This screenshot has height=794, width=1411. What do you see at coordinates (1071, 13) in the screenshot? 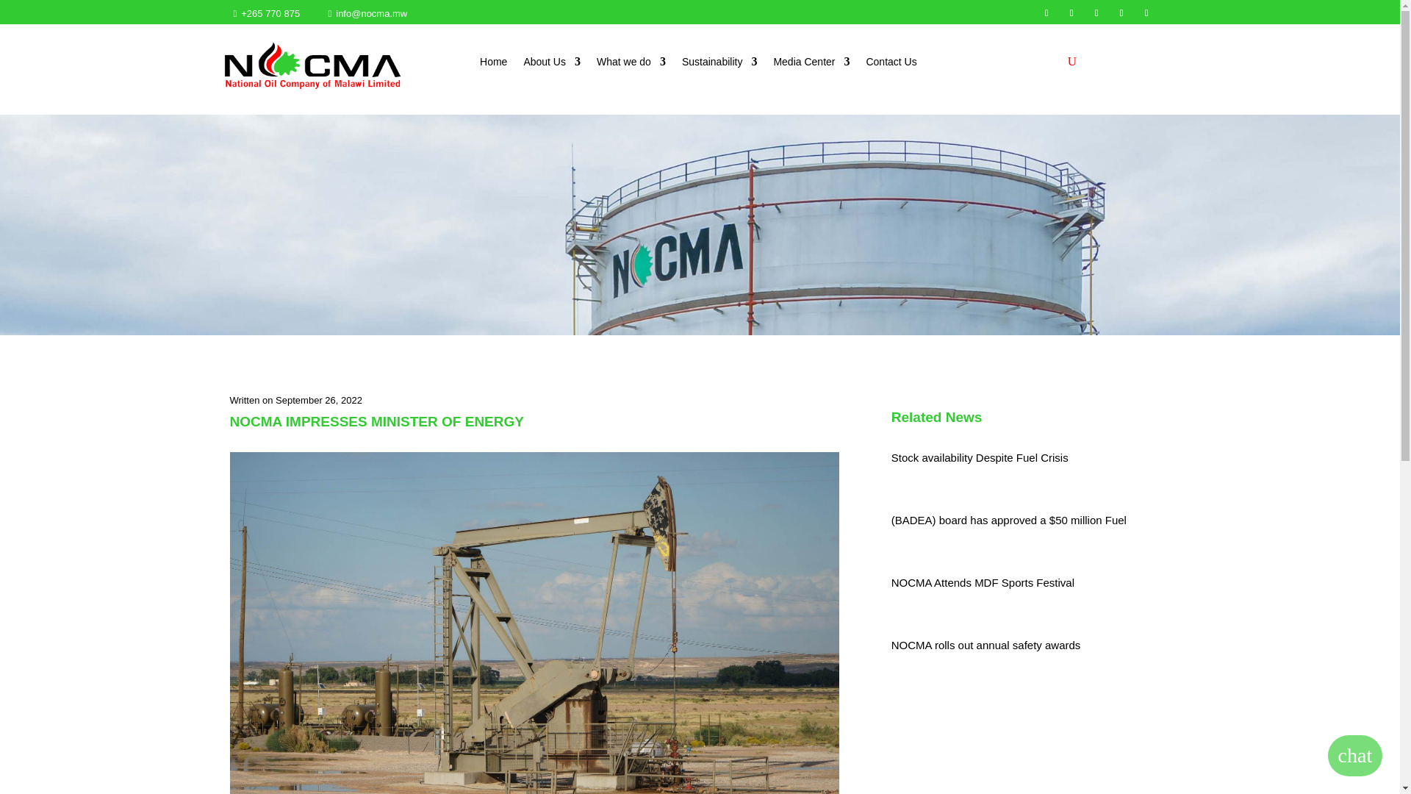
I see `Follow on Twitter` at bounding box center [1071, 13].